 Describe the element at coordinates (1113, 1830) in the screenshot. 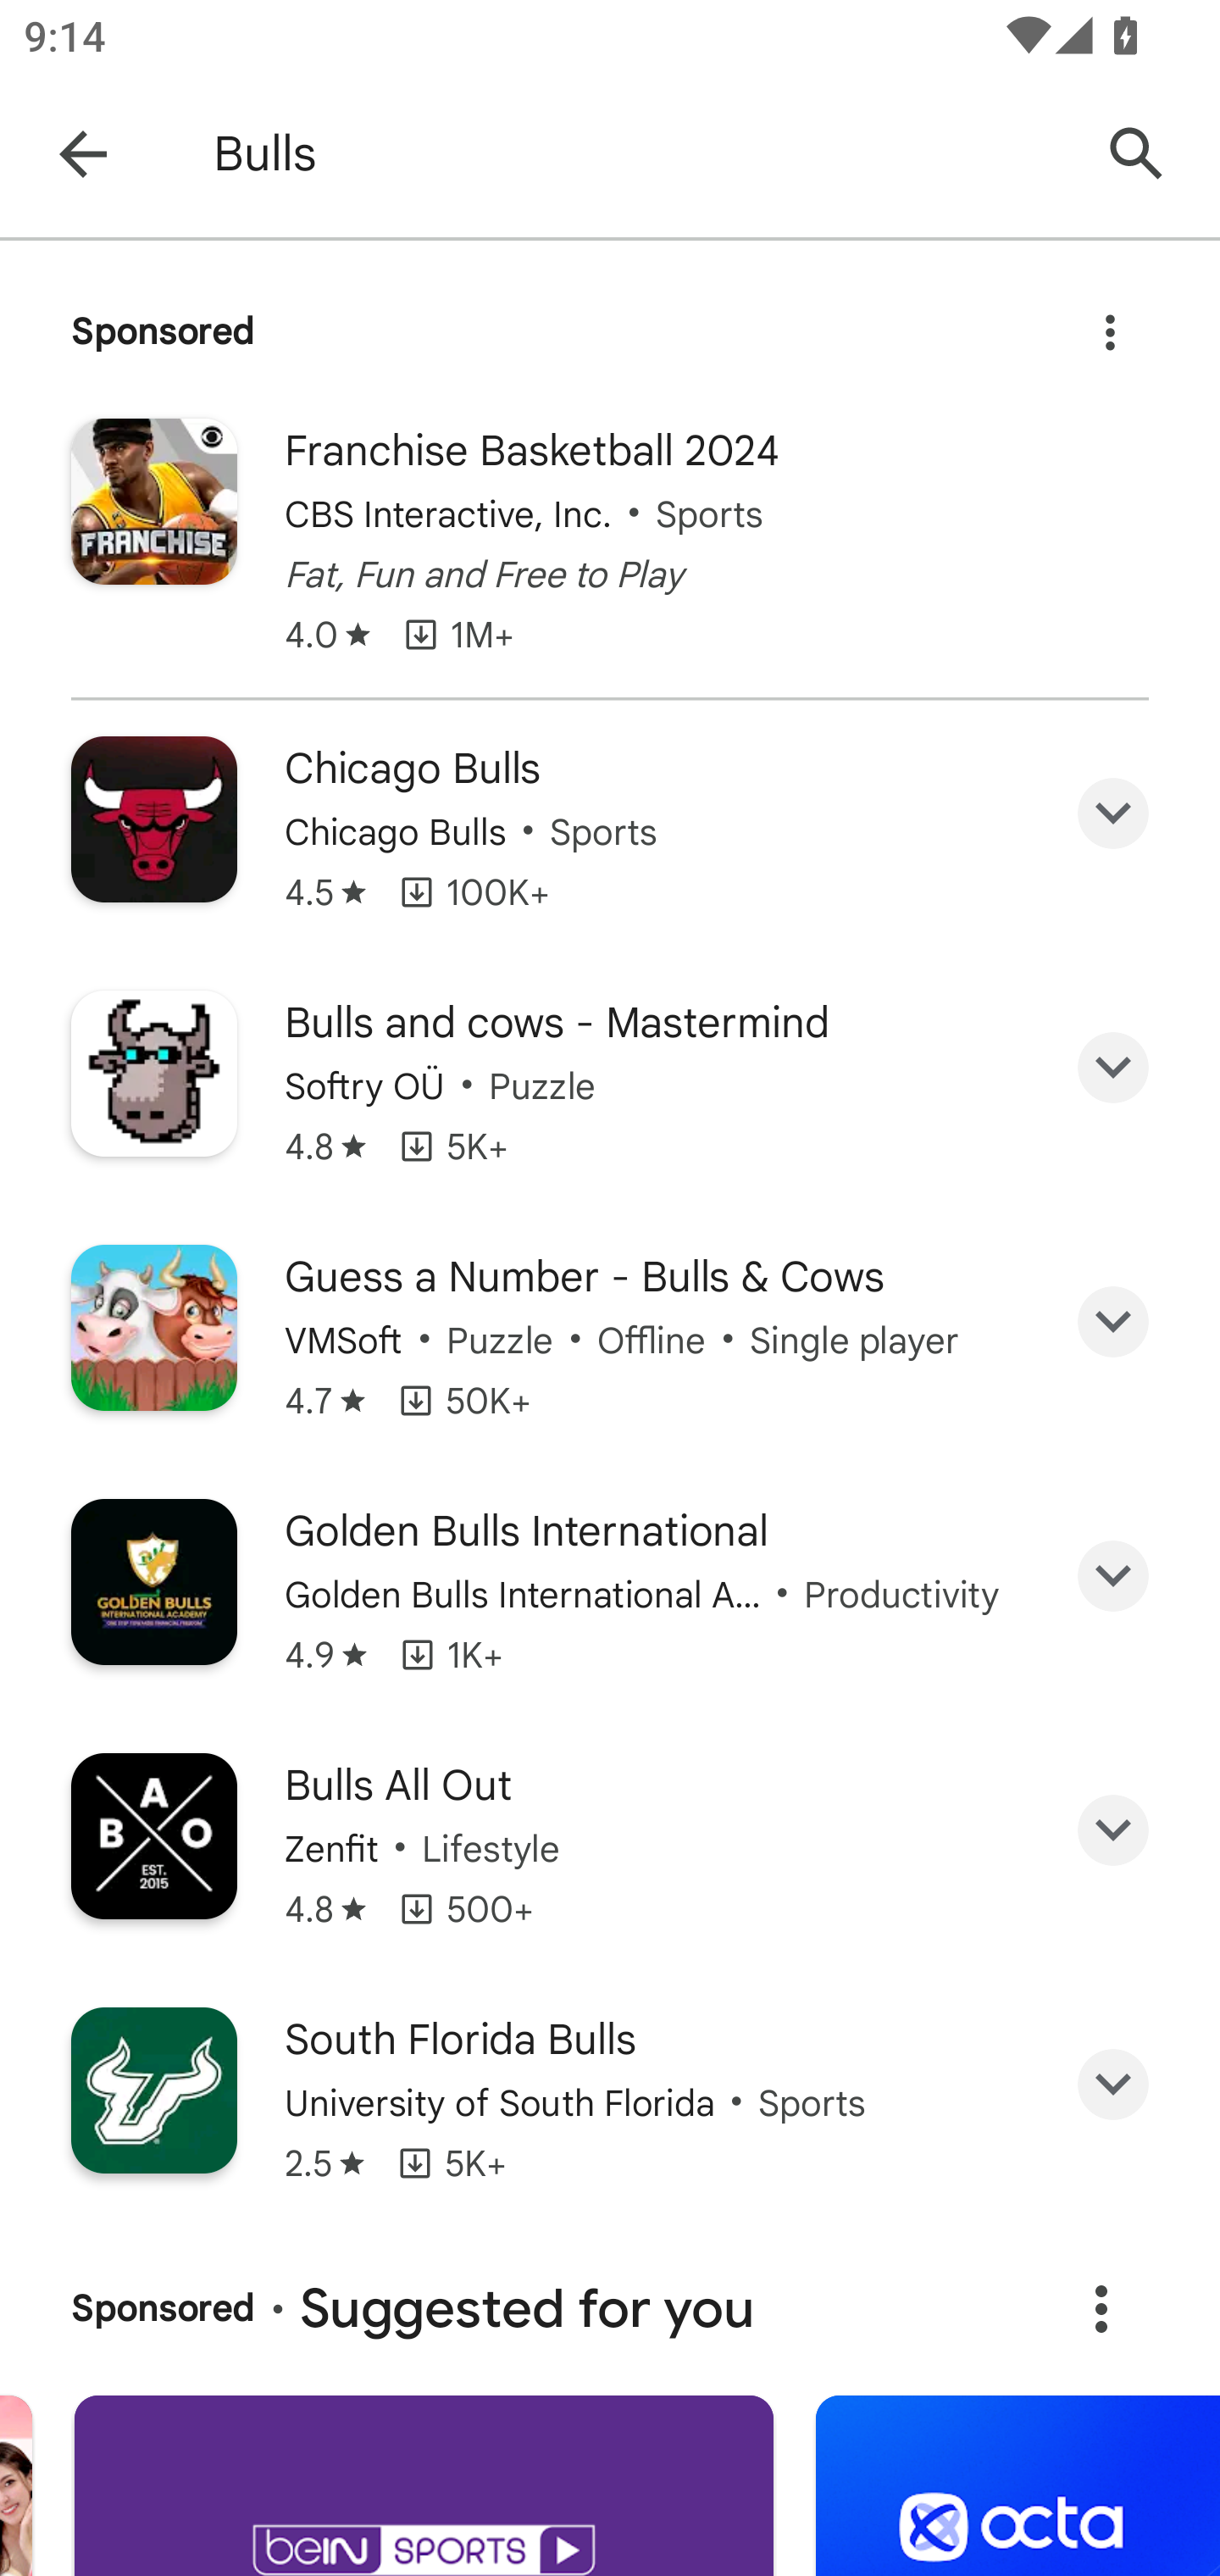

I see `Expand content for Bulls All Out` at that location.